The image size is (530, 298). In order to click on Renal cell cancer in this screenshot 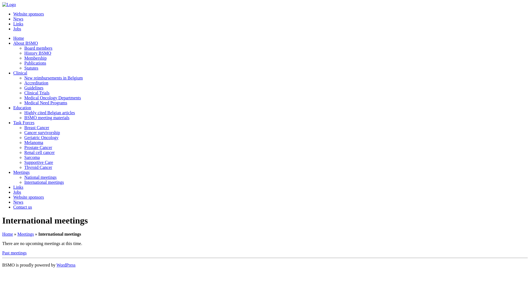, I will do `click(39, 152)`.